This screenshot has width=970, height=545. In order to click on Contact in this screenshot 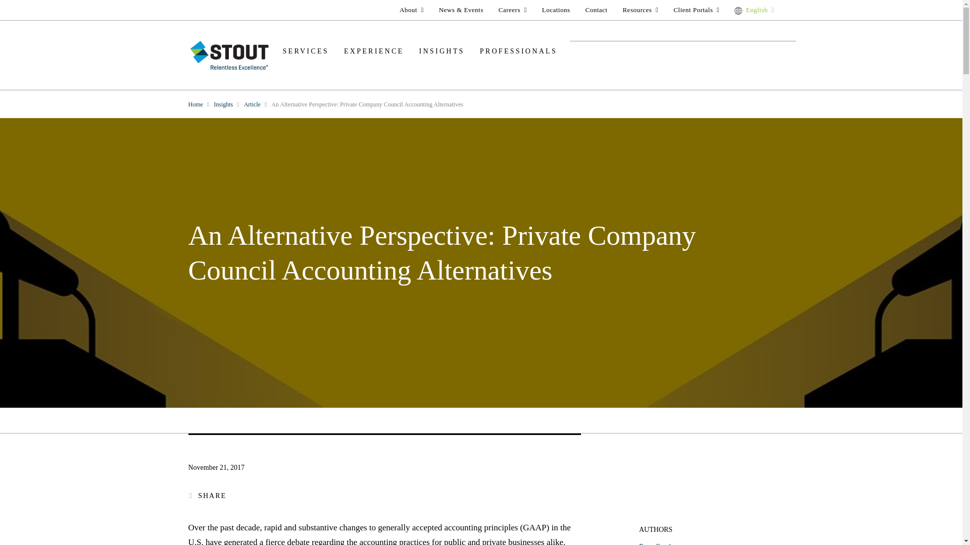, I will do `click(596, 10)`.